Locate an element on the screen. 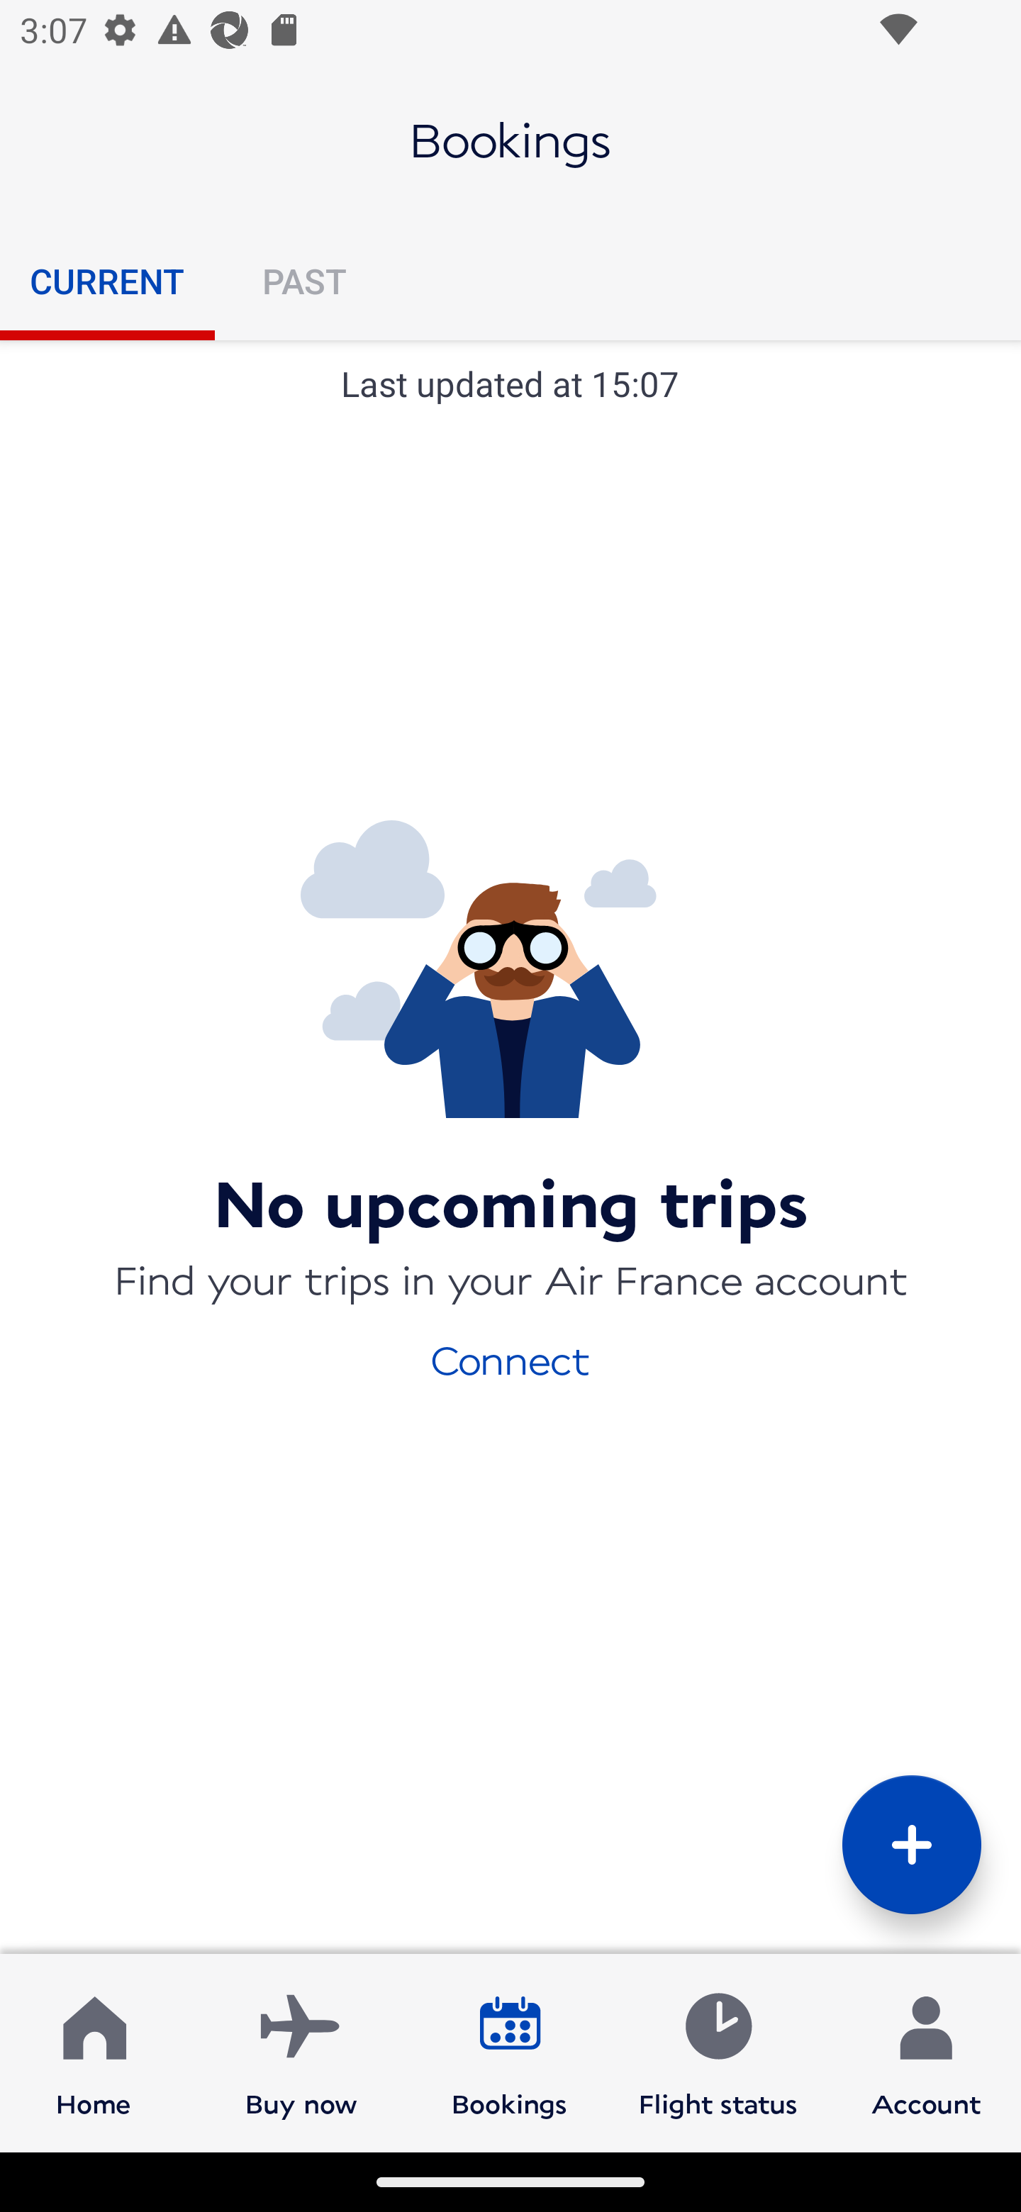  Home is located at coordinates (94, 2052).